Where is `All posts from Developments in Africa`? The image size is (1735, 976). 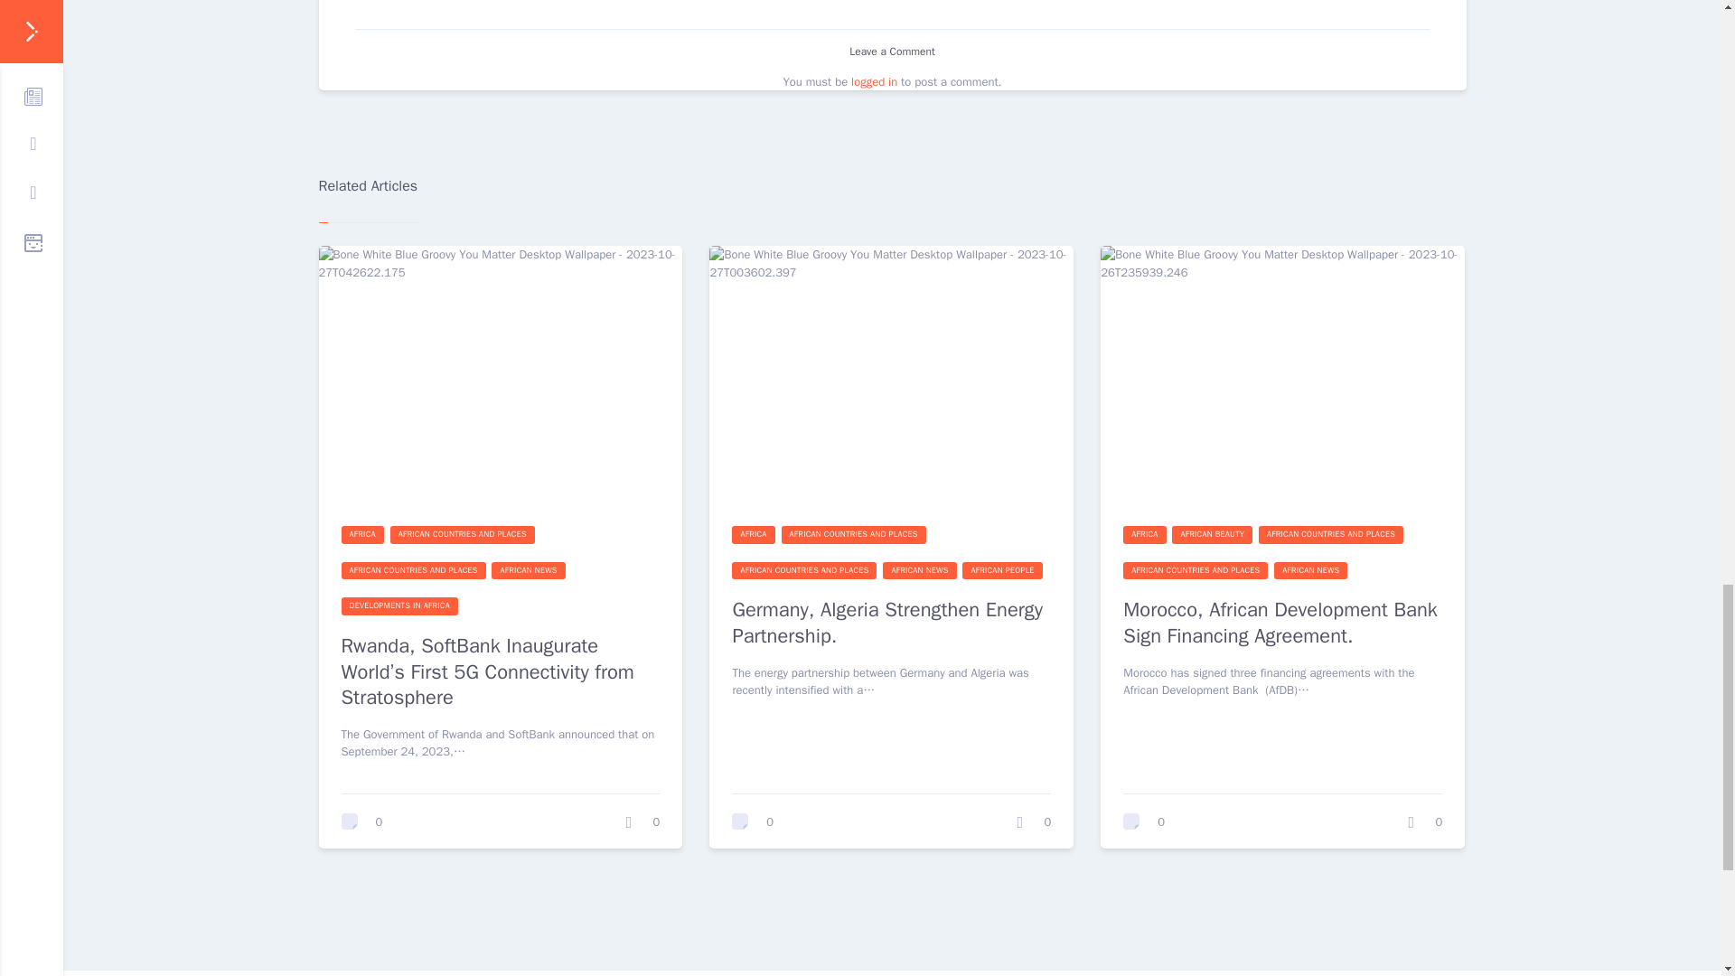
All posts from Developments in Africa is located at coordinates (399, 605).